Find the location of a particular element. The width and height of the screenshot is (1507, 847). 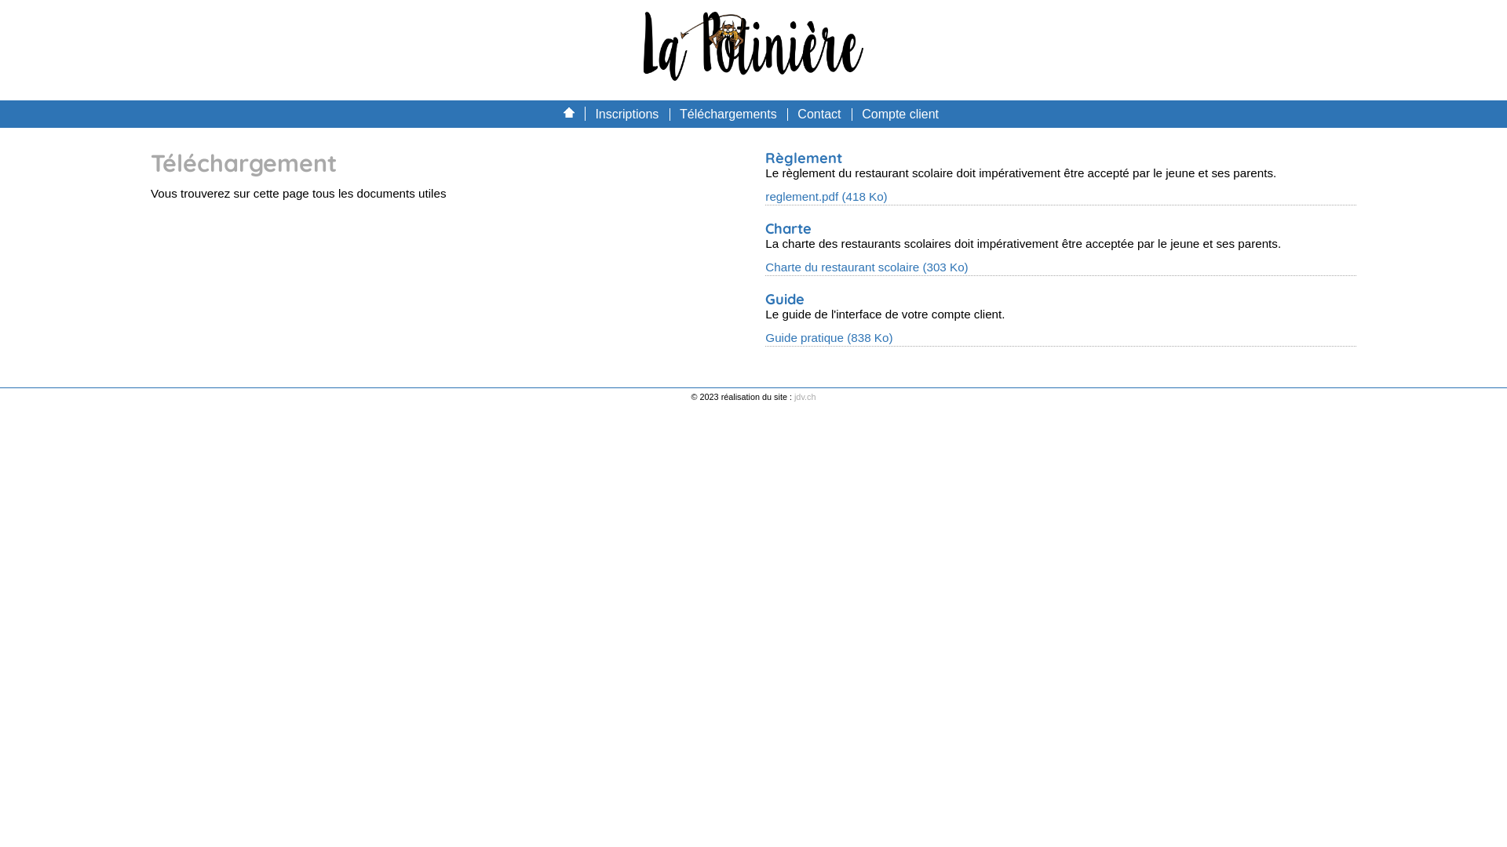

reglement.pdf (418 Ko) is located at coordinates (826, 196).